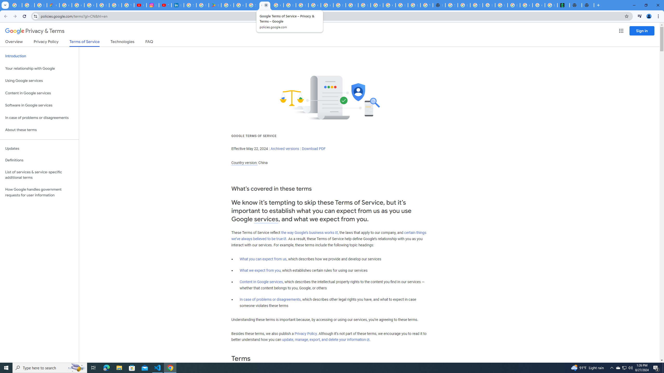  Describe the element at coordinates (39, 105) in the screenshot. I see `Software in Google services` at that location.